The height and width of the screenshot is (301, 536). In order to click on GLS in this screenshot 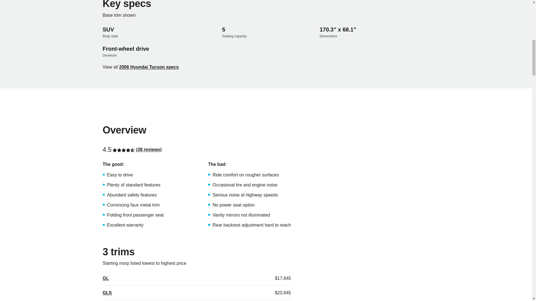, I will do `click(107, 293)`.